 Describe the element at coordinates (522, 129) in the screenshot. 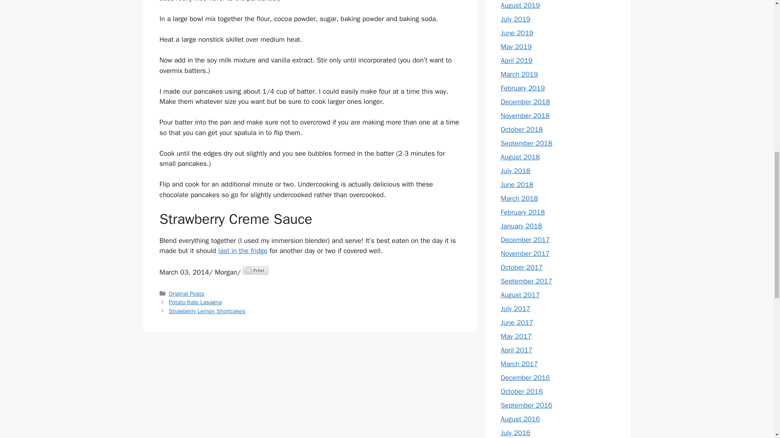

I see `October 2018` at that location.